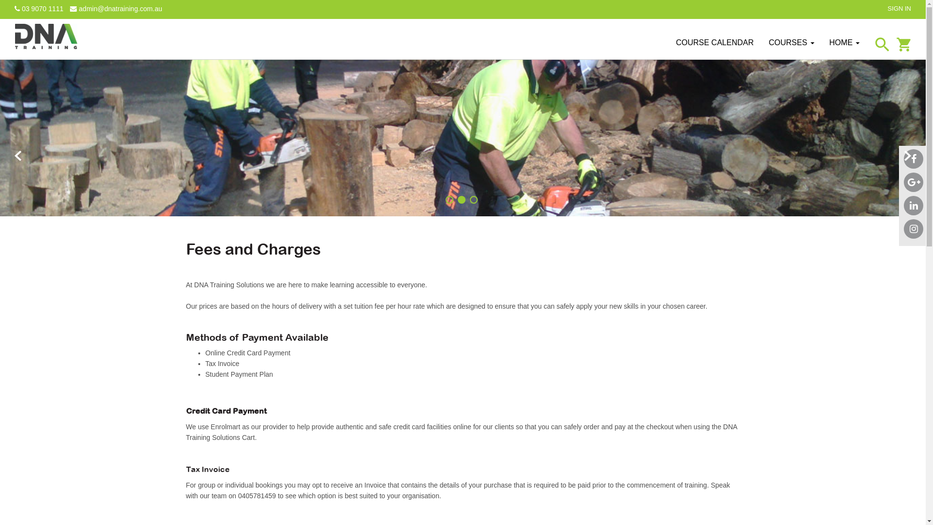  I want to click on COURSE CALENDAR, so click(715, 42).